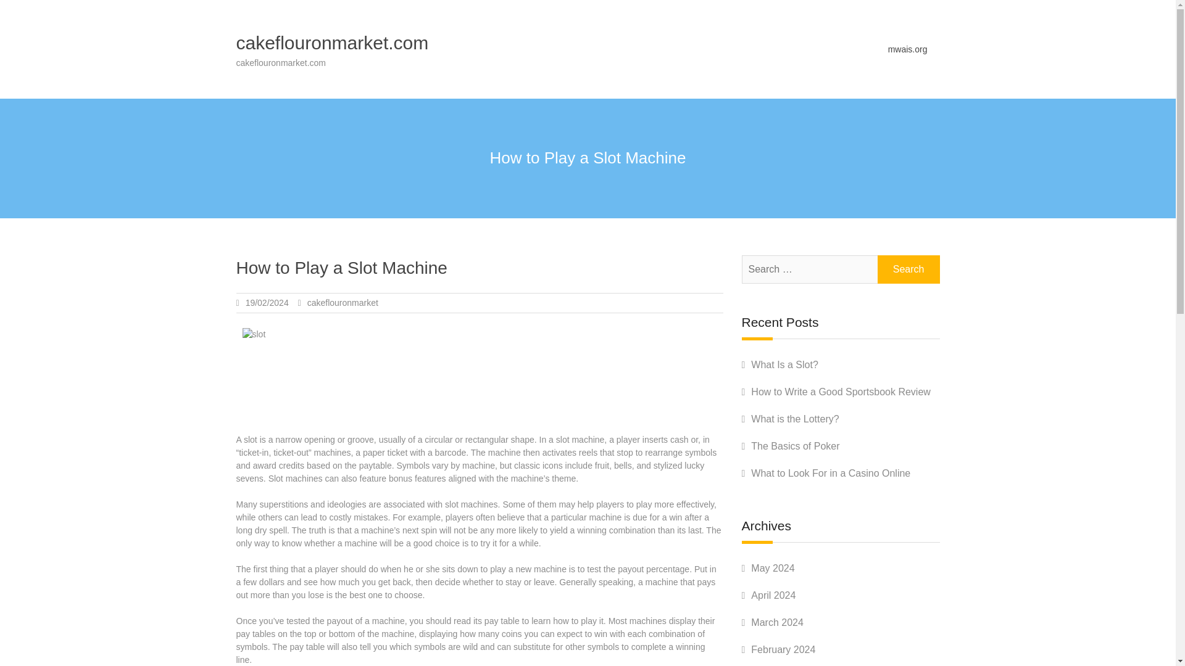  I want to click on Search, so click(908, 269).